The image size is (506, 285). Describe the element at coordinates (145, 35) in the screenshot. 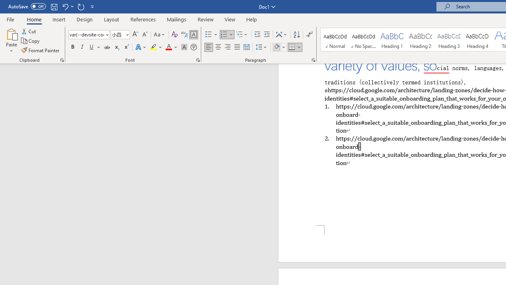

I see `Shrink Font` at that location.